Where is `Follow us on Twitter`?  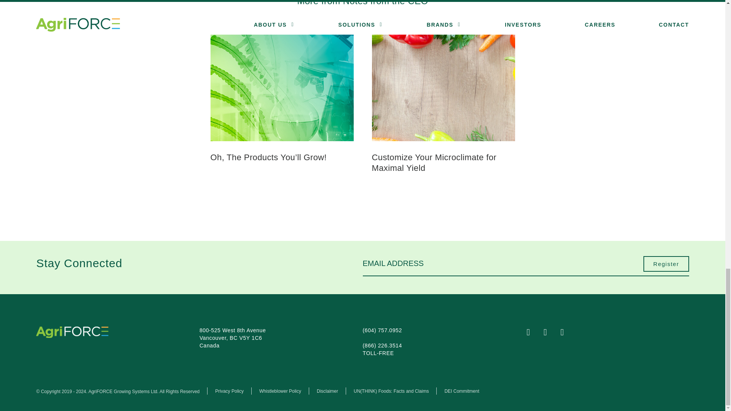 Follow us on Twitter is located at coordinates (551, 333).